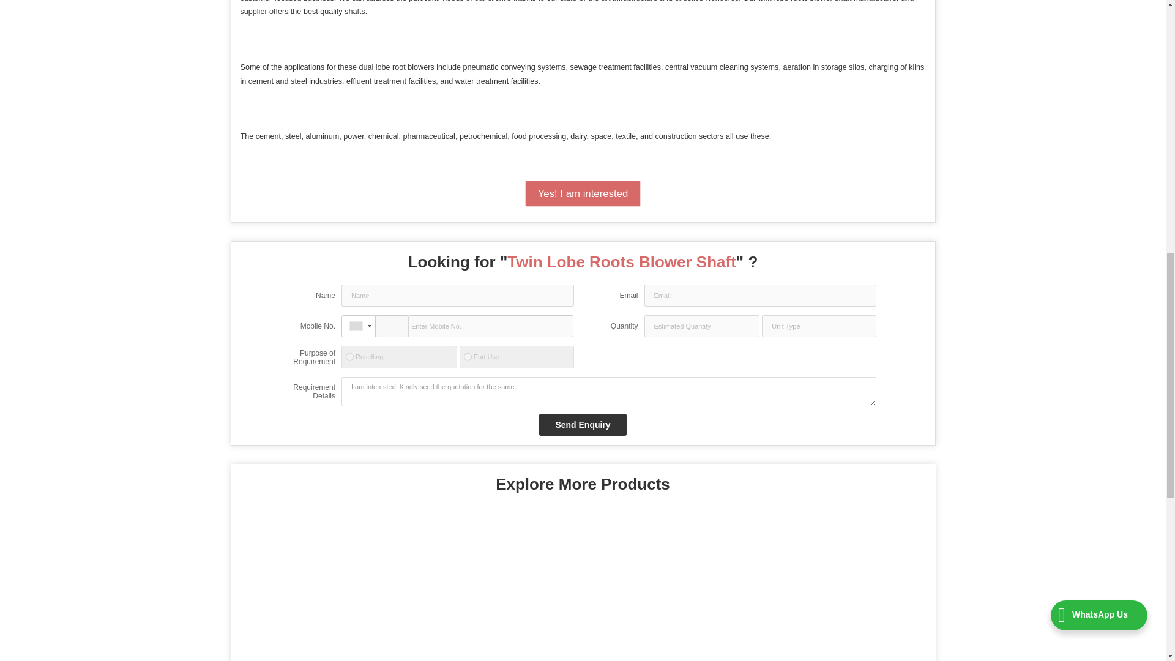 This screenshot has width=1175, height=661. I want to click on End Use, so click(468, 356).